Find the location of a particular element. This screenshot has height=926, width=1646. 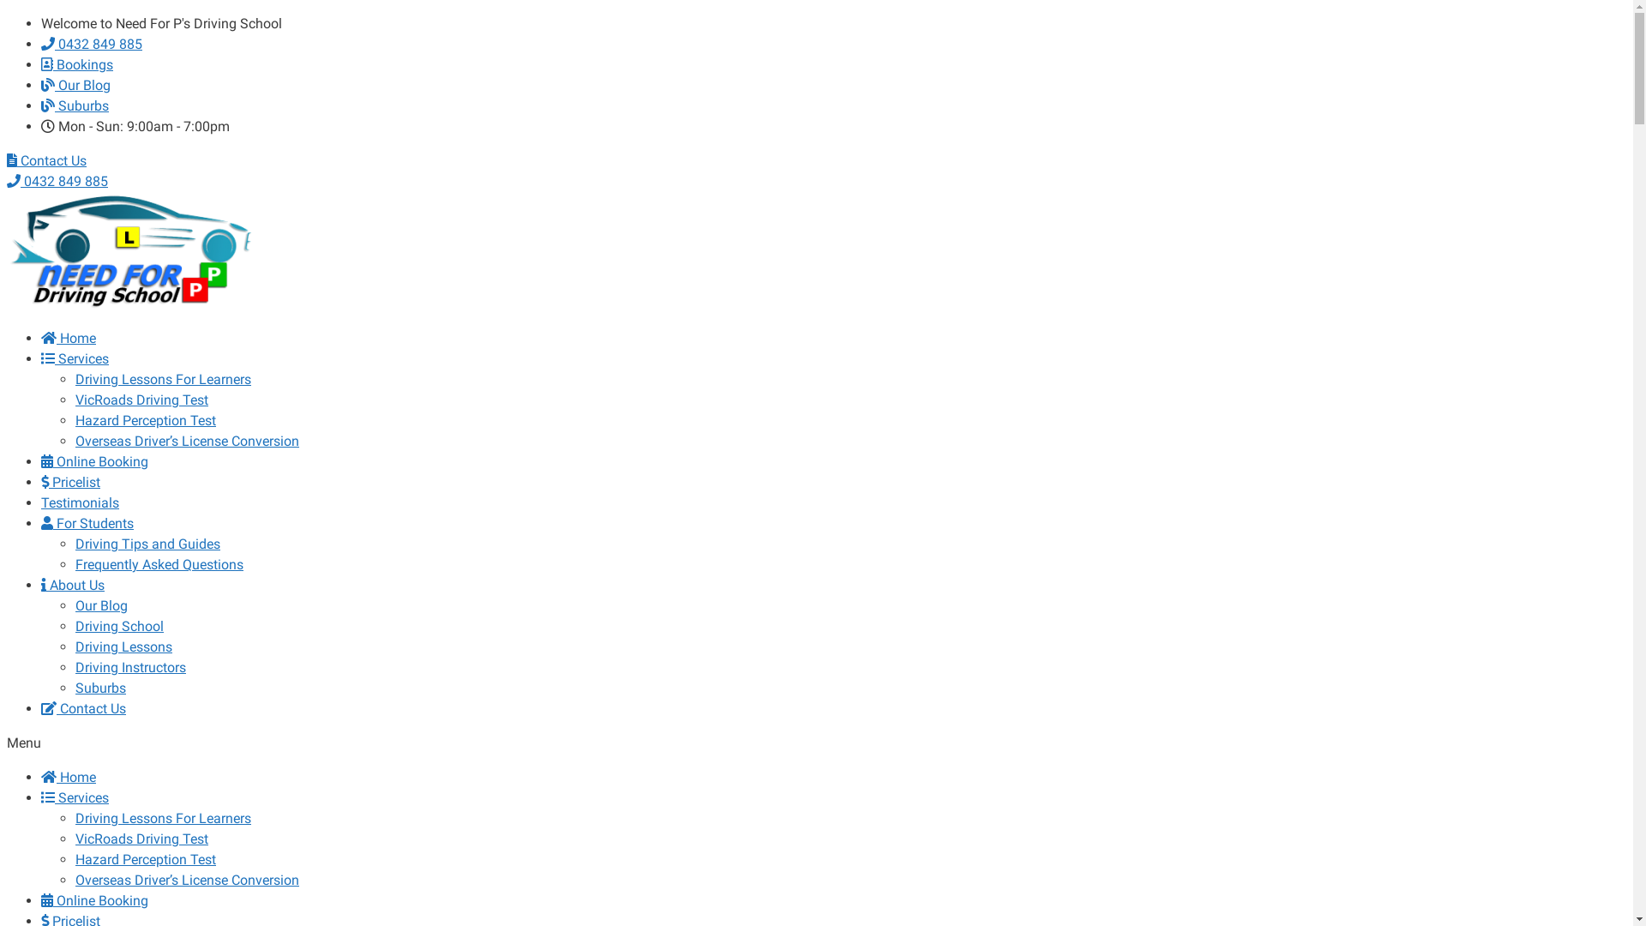

Bookings is located at coordinates (77, 65).